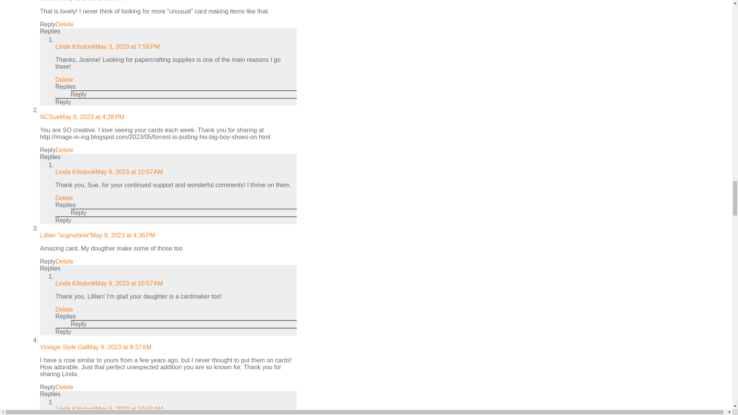 The height and width of the screenshot is (415, 738). What do you see at coordinates (75, 46) in the screenshot?
I see `Linda Kilsdonk` at bounding box center [75, 46].